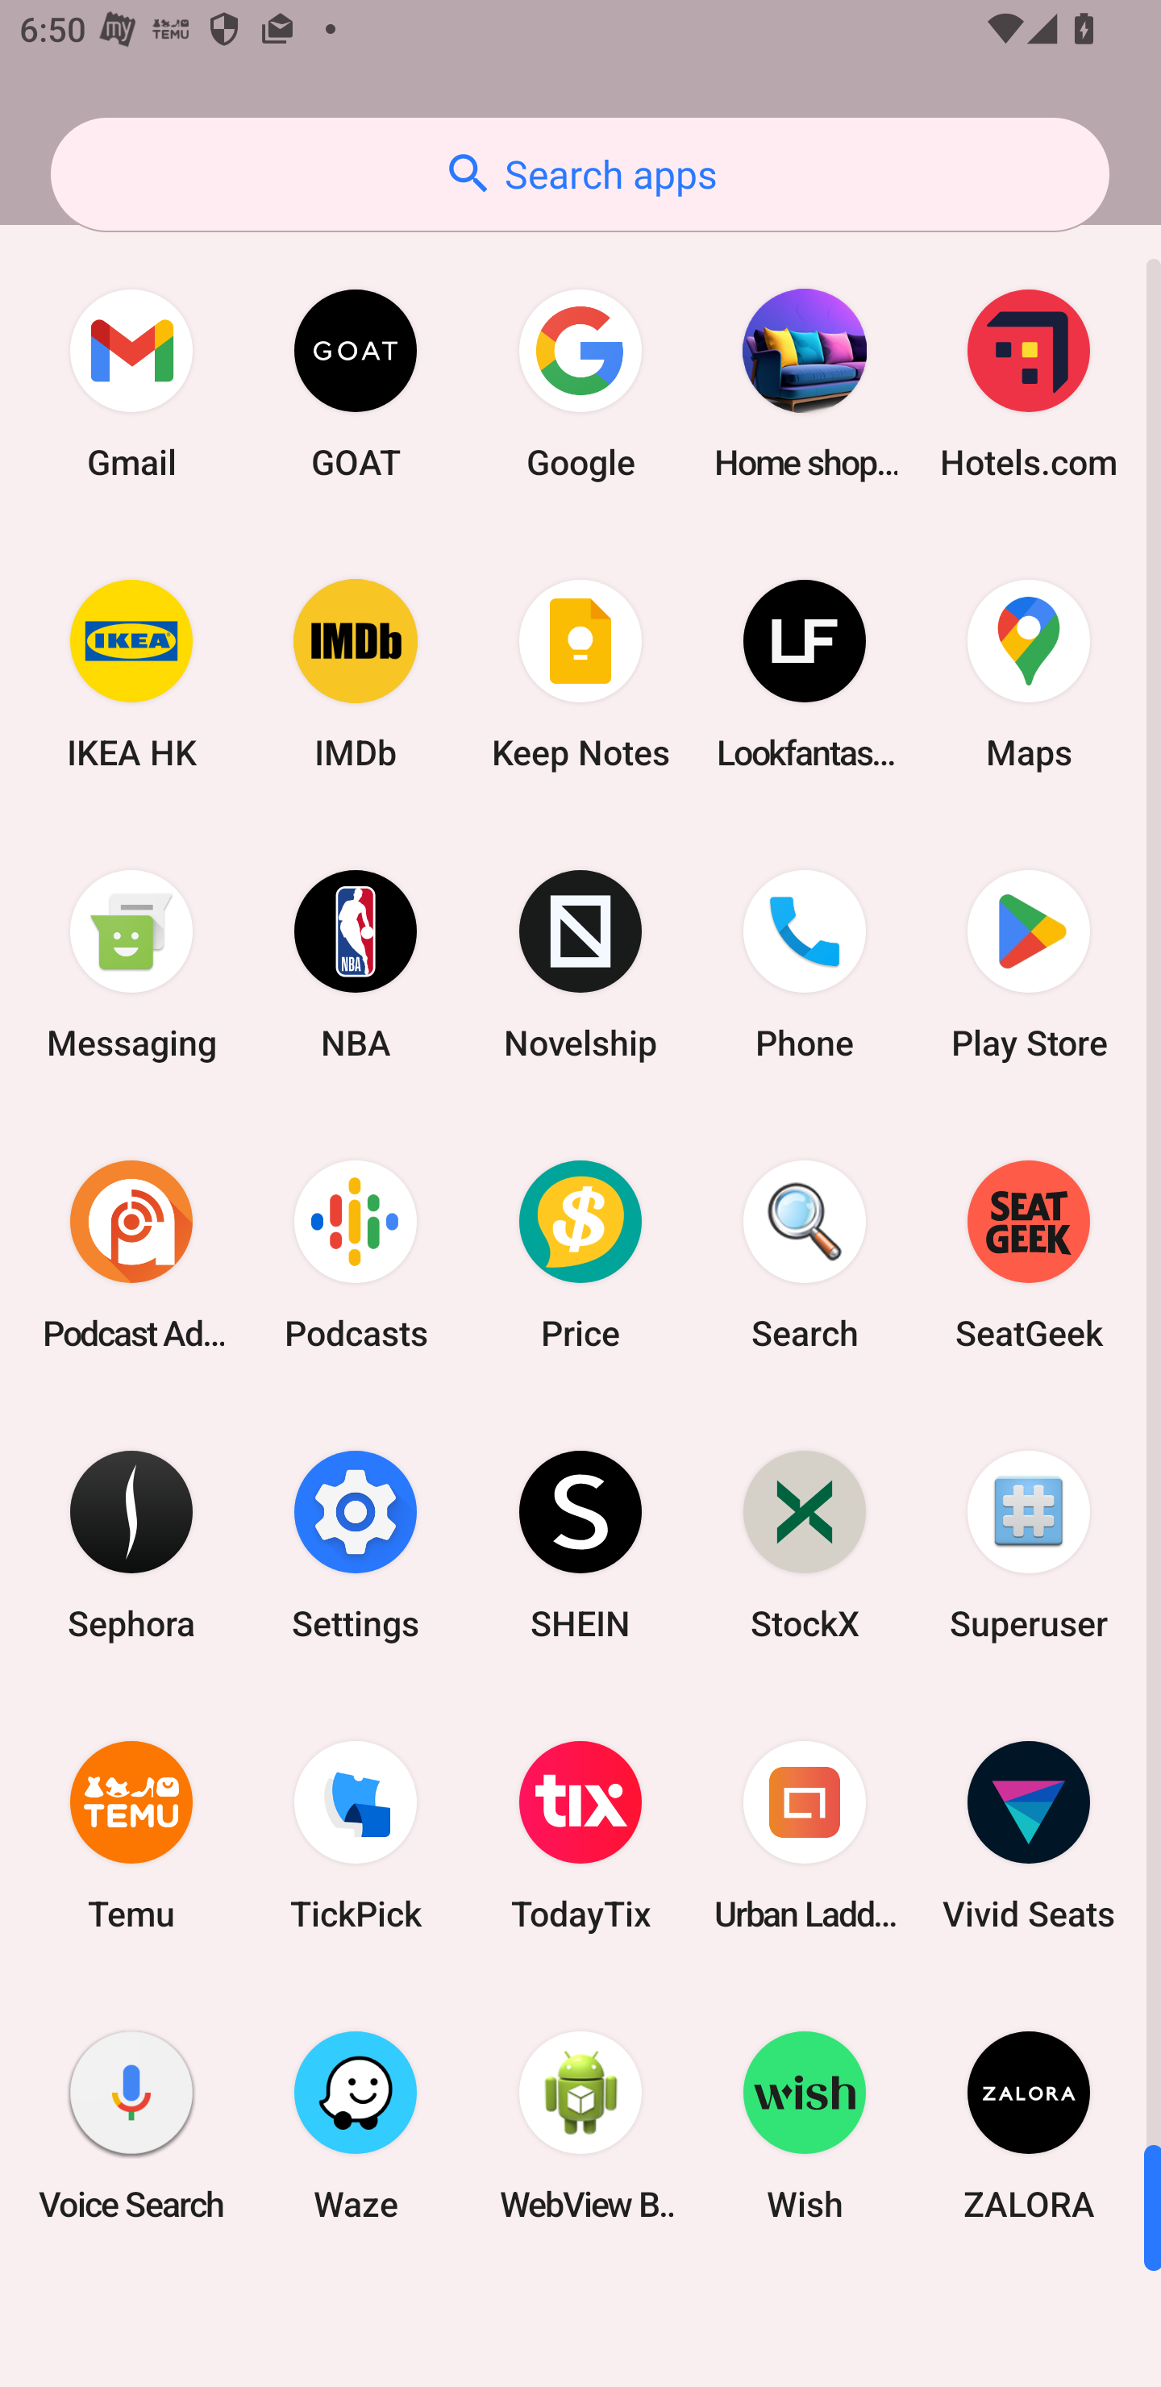 This screenshot has height=2387, width=1161. Describe the element at coordinates (580, 1835) in the screenshot. I see `TodayTix` at that location.